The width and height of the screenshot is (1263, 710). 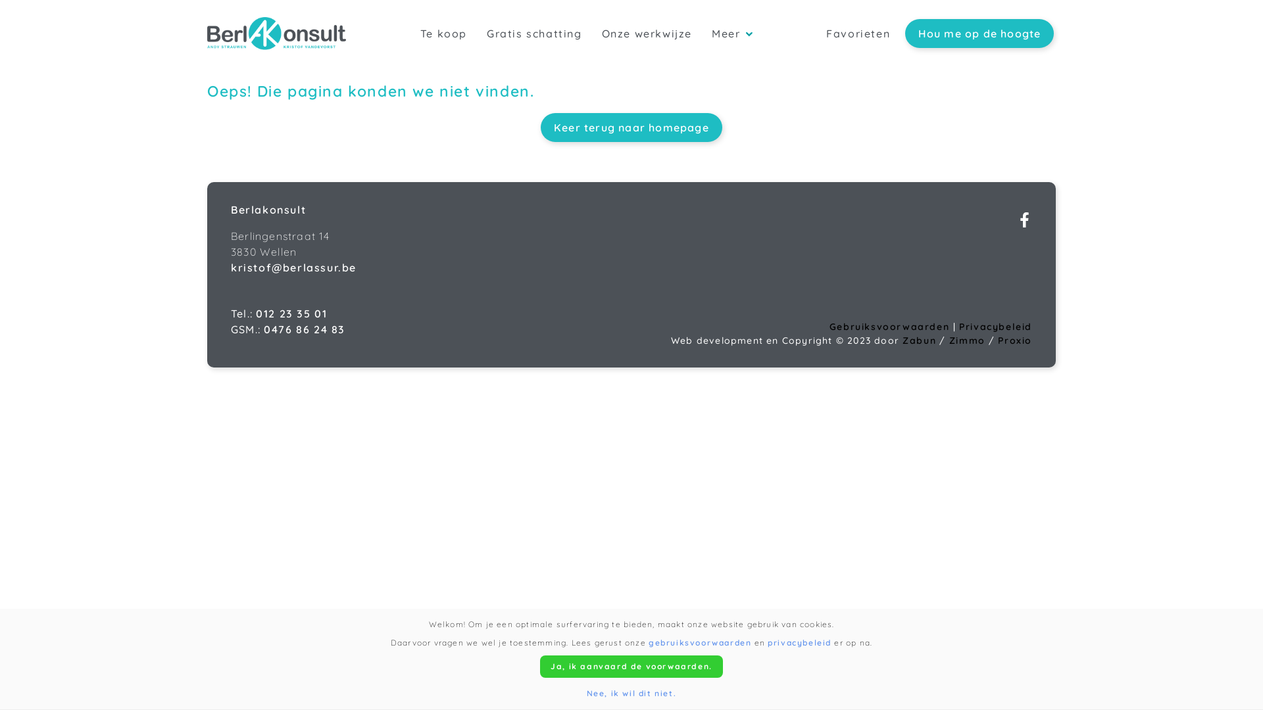 What do you see at coordinates (732, 34) in the screenshot?
I see `Meer` at bounding box center [732, 34].